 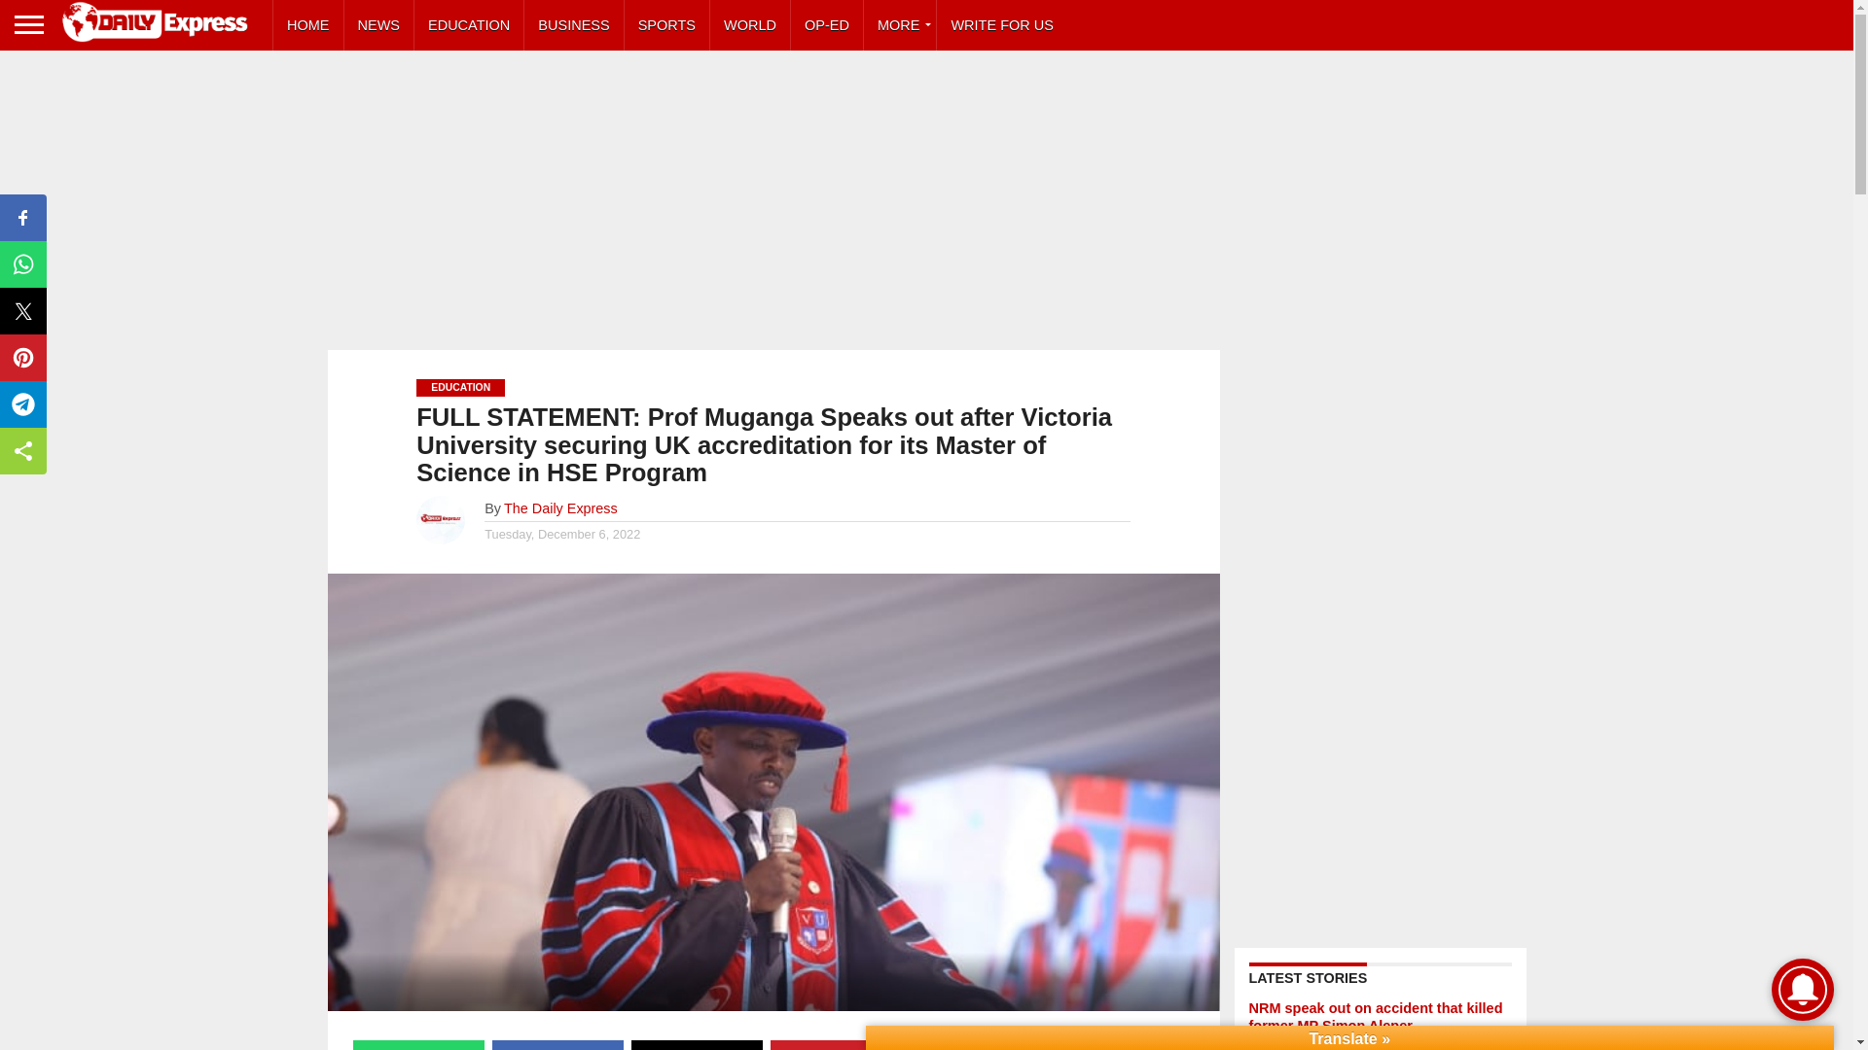 What do you see at coordinates (560, 508) in the screenshot?
I see `The Daily Express` at bounding box center [560, 508].